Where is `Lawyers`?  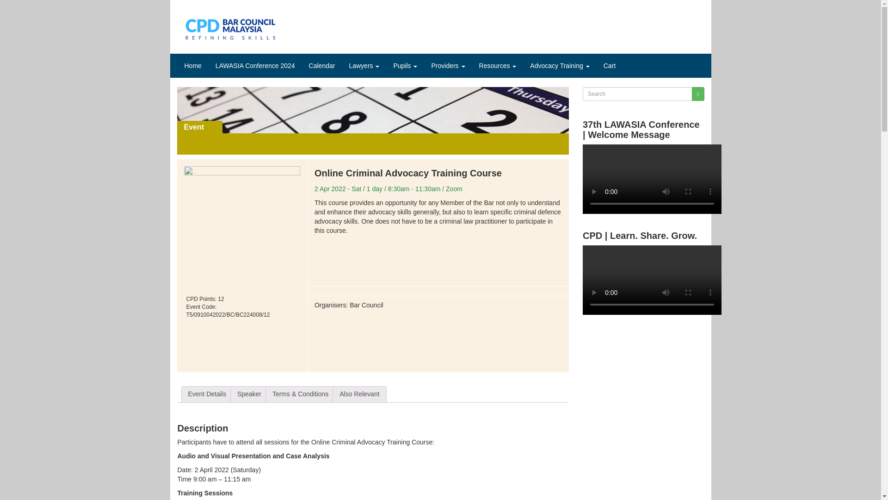
Lawyers is located at coordinates (364, 66).